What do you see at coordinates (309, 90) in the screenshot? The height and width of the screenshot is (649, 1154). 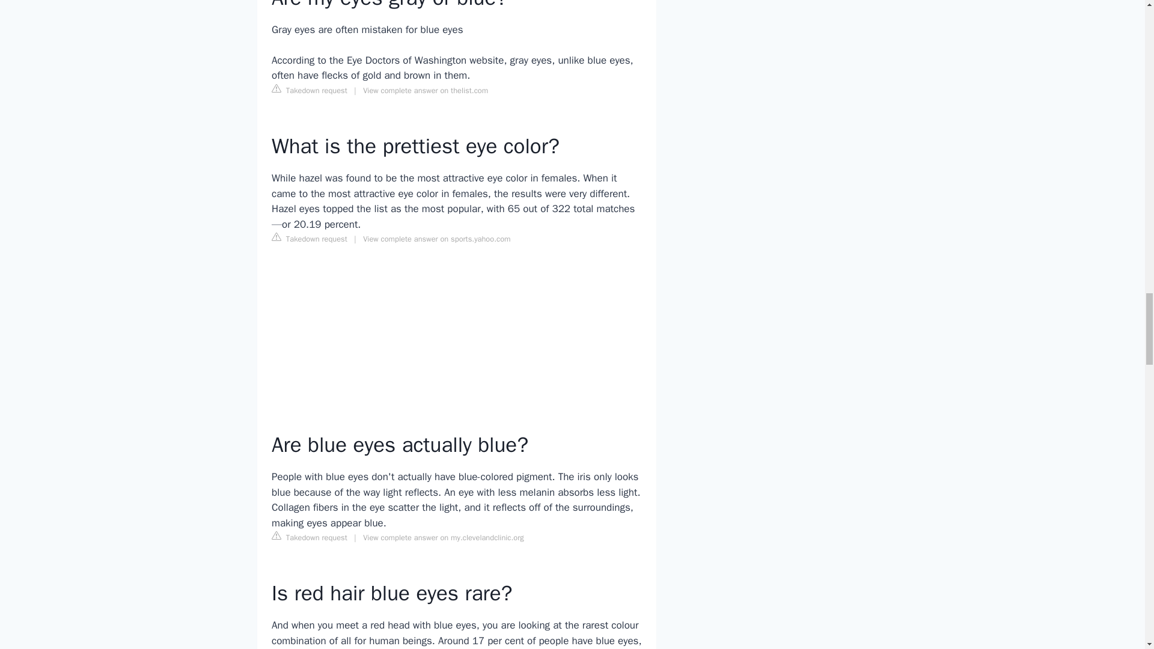 I see `Takedown request` at bounding box center [309, 90].